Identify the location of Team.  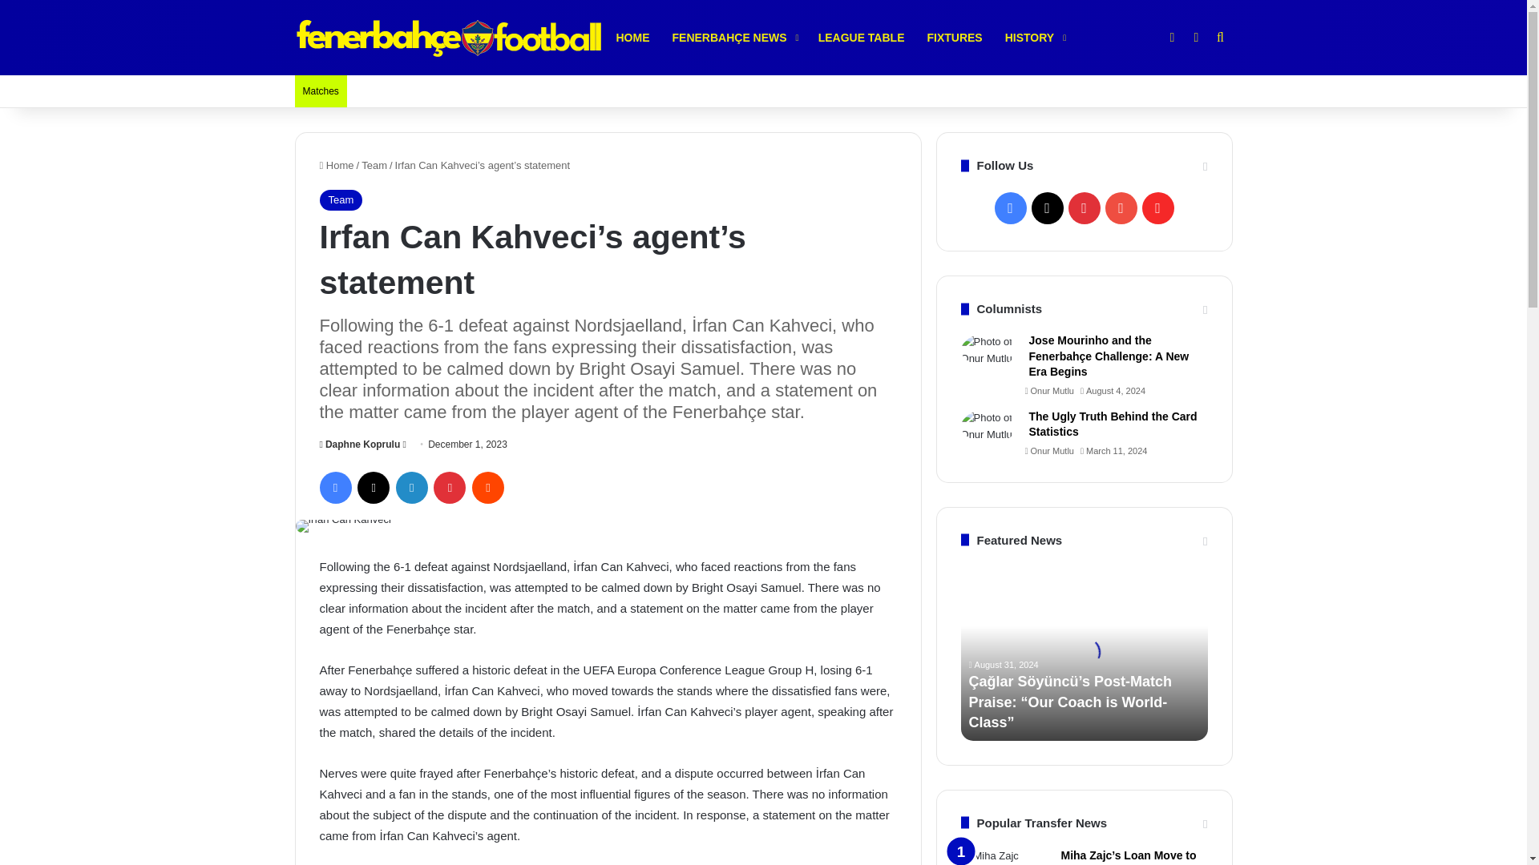
(340, 200).